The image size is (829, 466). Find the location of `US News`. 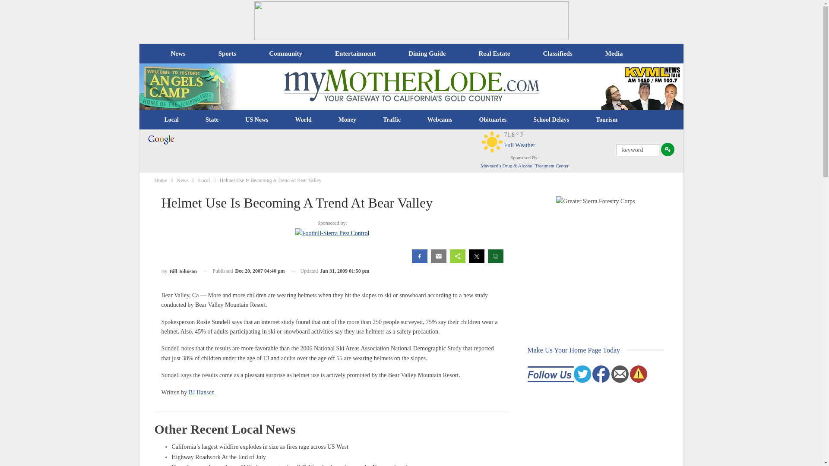

US News is located at coordinates (256, 120).